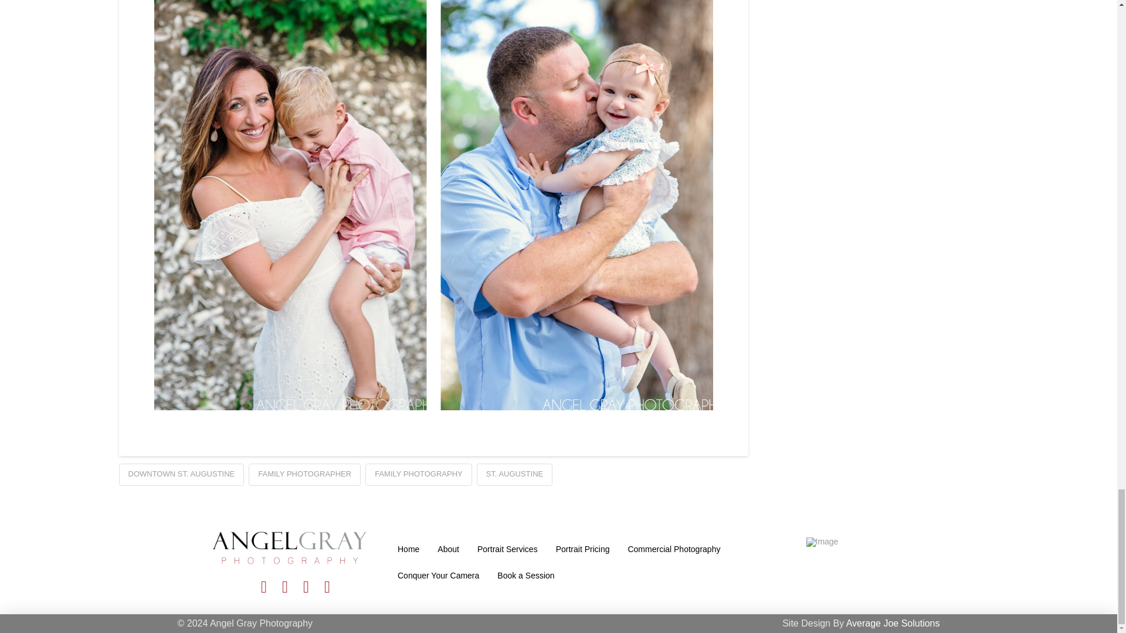 This screenshot has width=1126, height=633. What do you see at coordinates (181, 475) in the screenshot?
I see `DOWNTOWN ST. AUGUSTINE` at bounding box center [181, 475].